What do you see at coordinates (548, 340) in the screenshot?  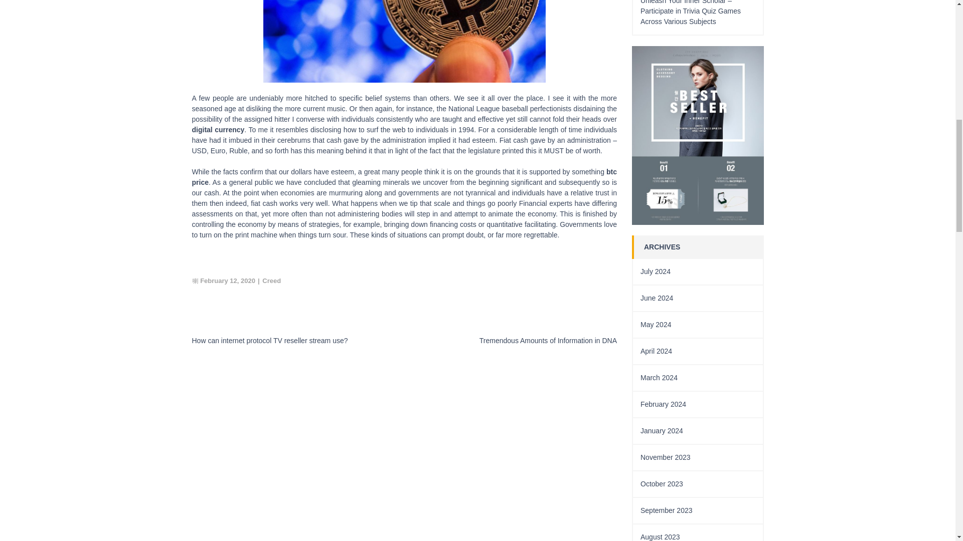 I see `Tremendous Amounts of Information in DNA` at bounding box center [548, 340].